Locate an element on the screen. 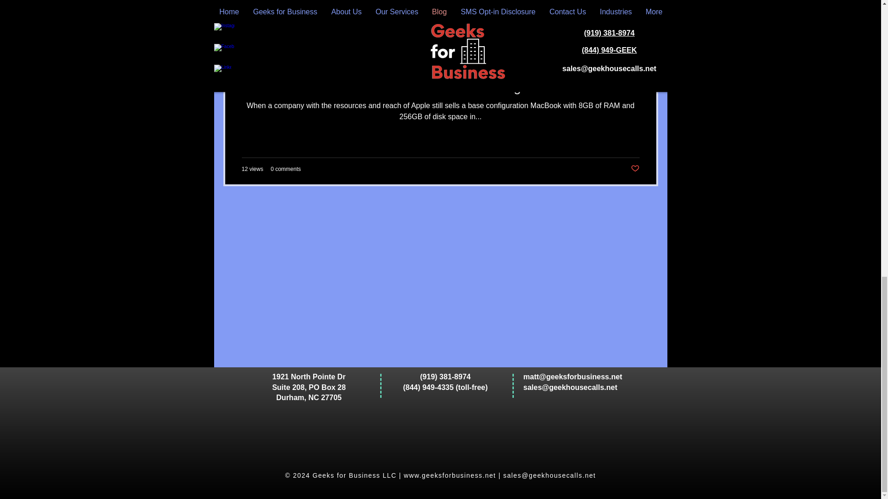  5 min is located at coordinates (460, 70).